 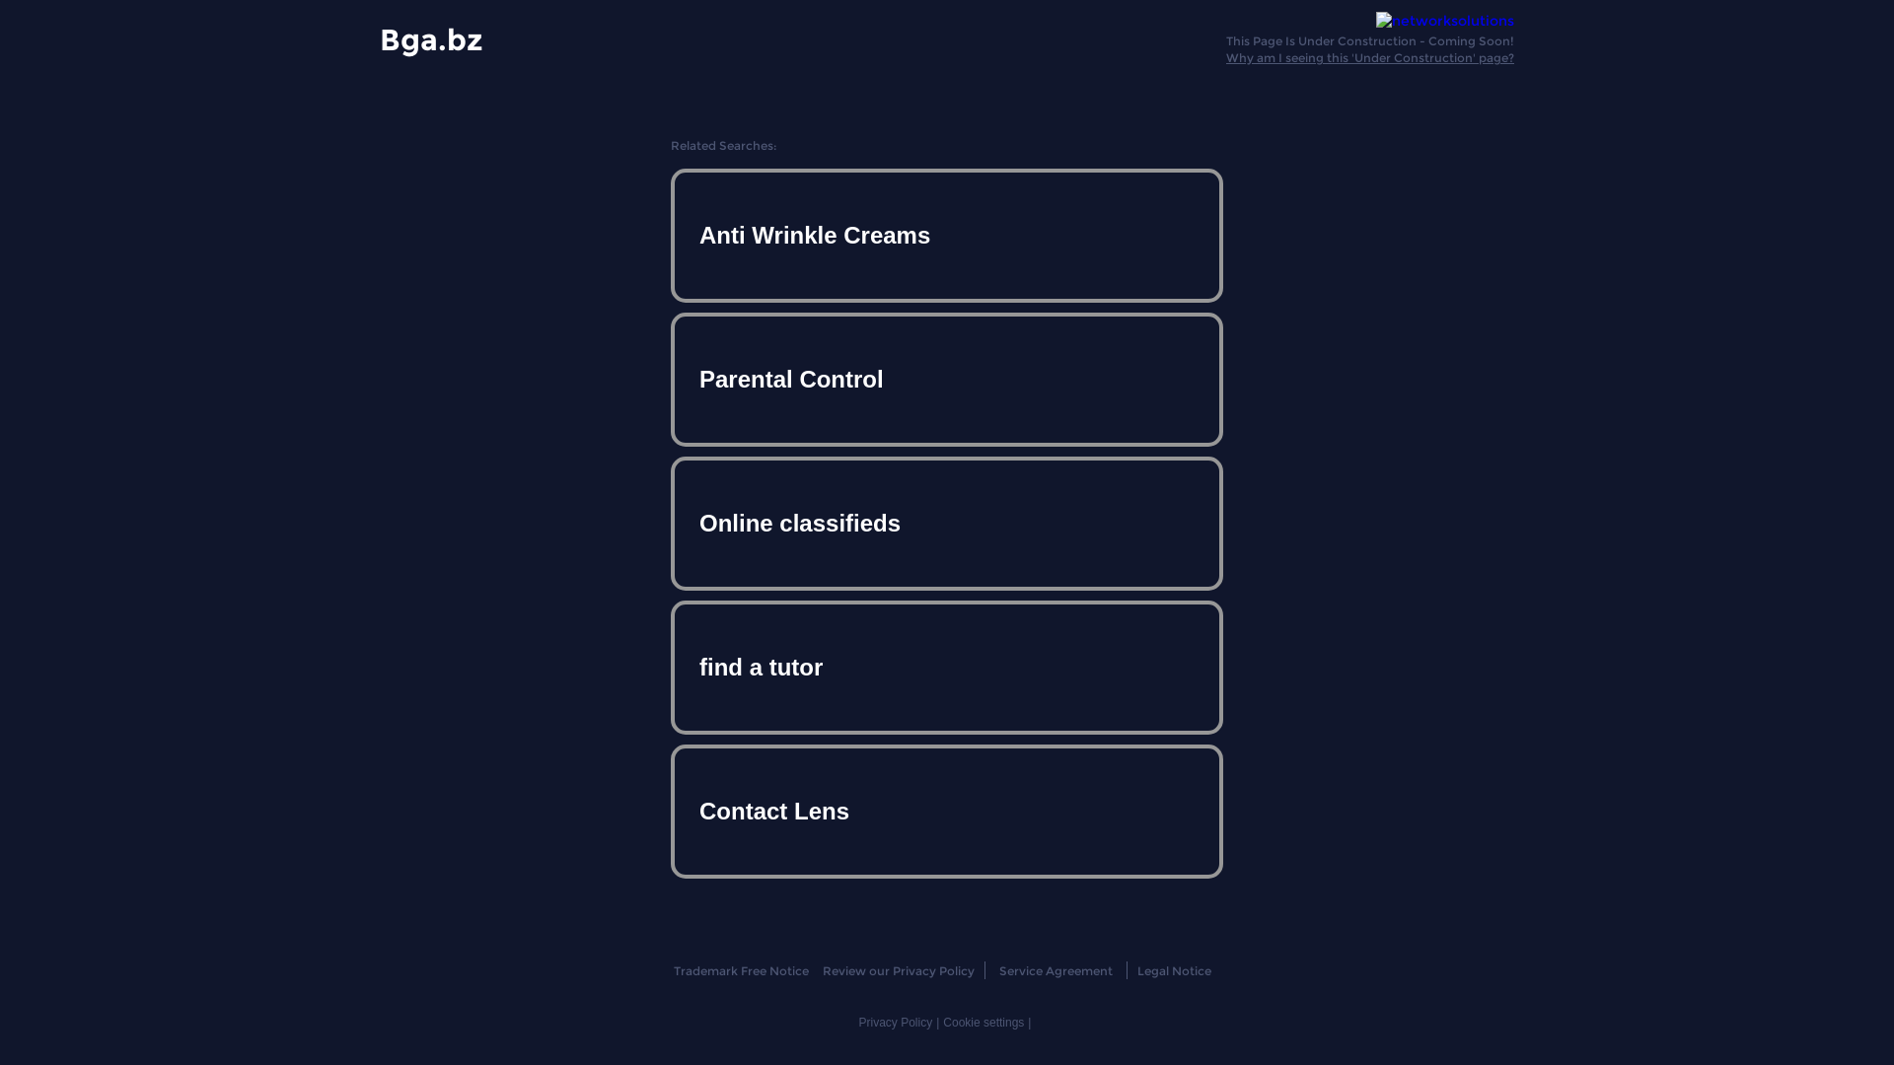 I want to click on Why am I seeing this 'Under Construction' page?, so click(x=1370, y=57).